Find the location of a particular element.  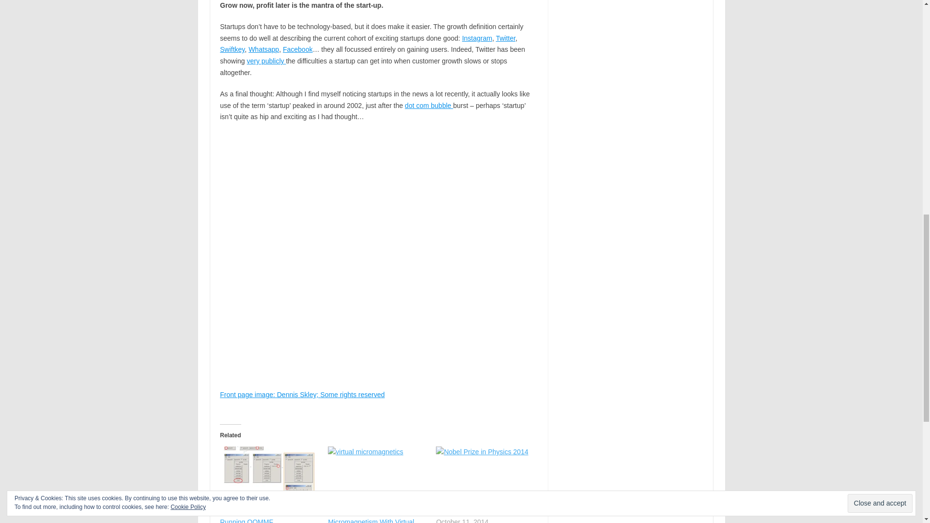

Nobel Prize in Physics 2014 is located at coordinates (478, 512).